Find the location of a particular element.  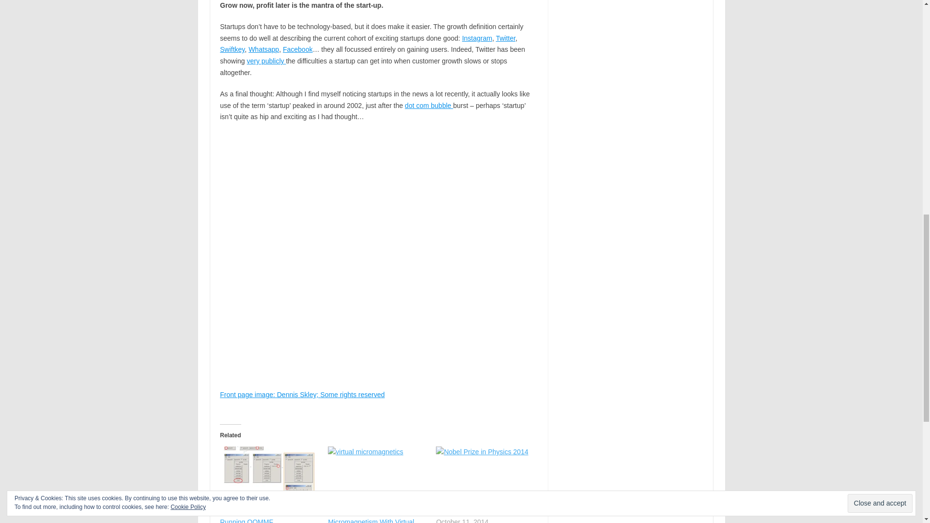

Nobel Prize in Physics 2014 is located at coordinates (478, 512).